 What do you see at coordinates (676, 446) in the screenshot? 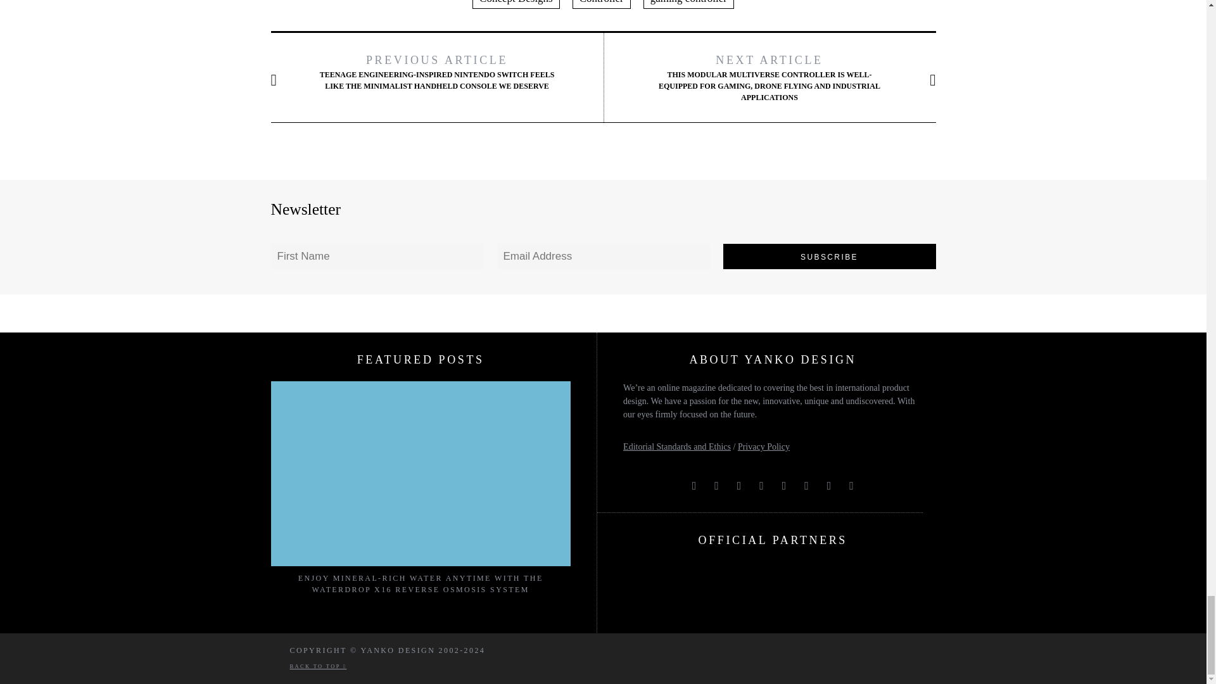
I see `Editorial Standards and Ethics` at bounding box center [676, 446].